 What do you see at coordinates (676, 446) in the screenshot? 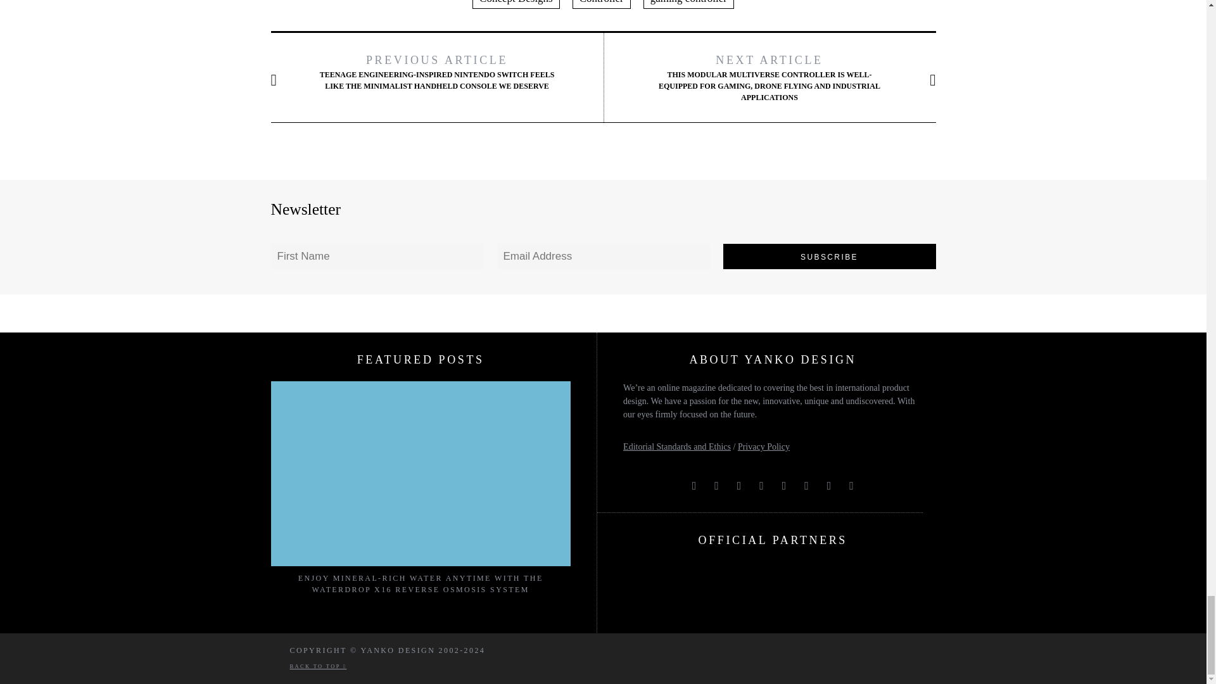
I see `Editorial Standards and Ethics` at bounding box center [676, 446].